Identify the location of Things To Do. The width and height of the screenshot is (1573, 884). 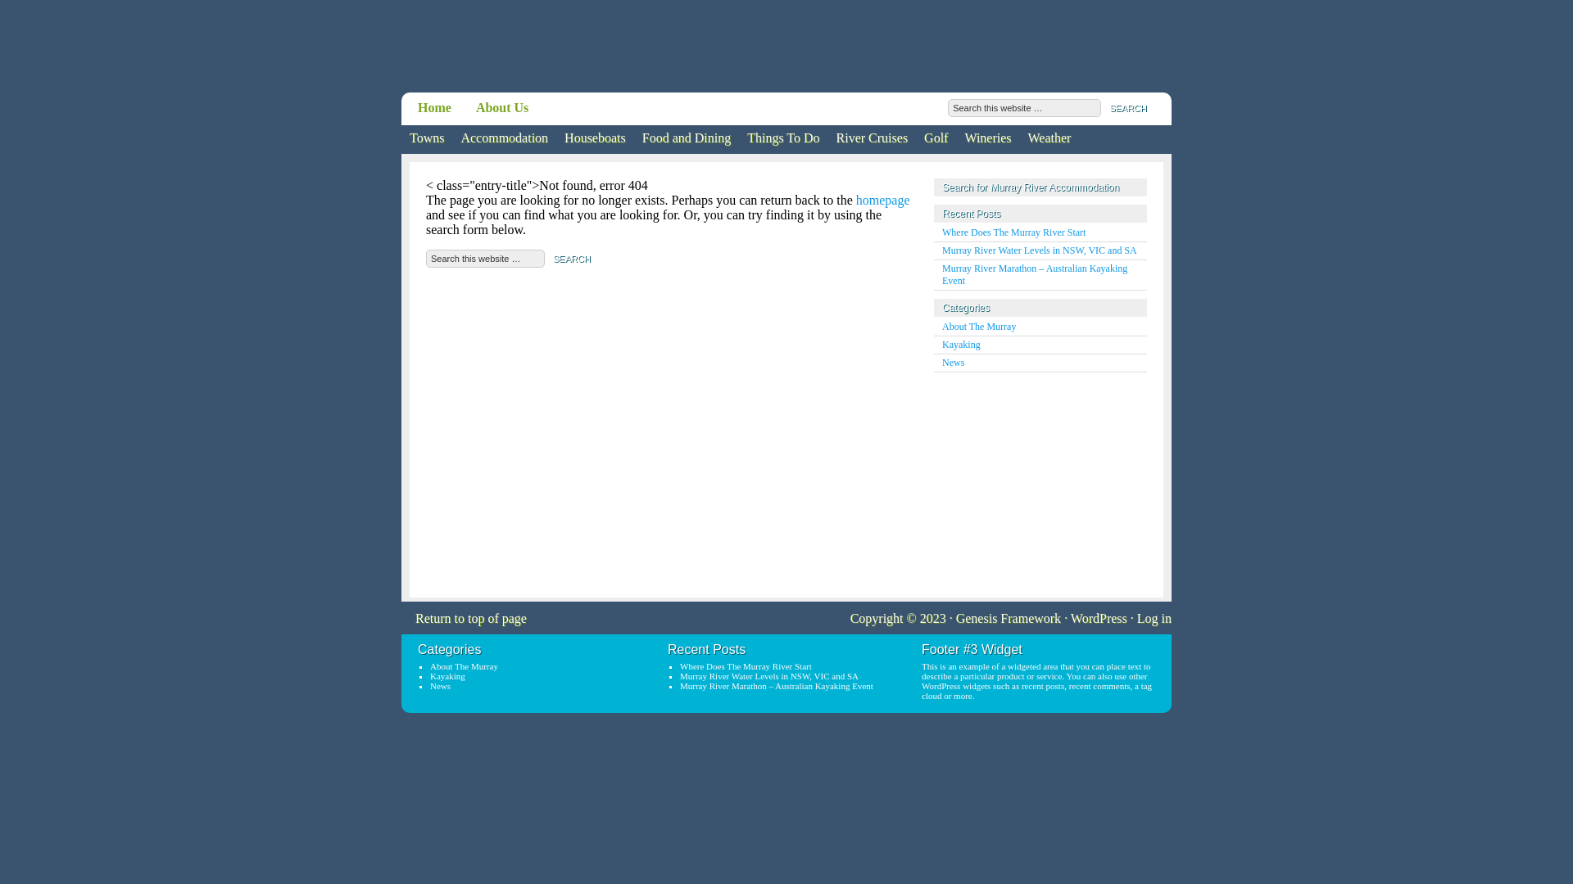
(783, 139).